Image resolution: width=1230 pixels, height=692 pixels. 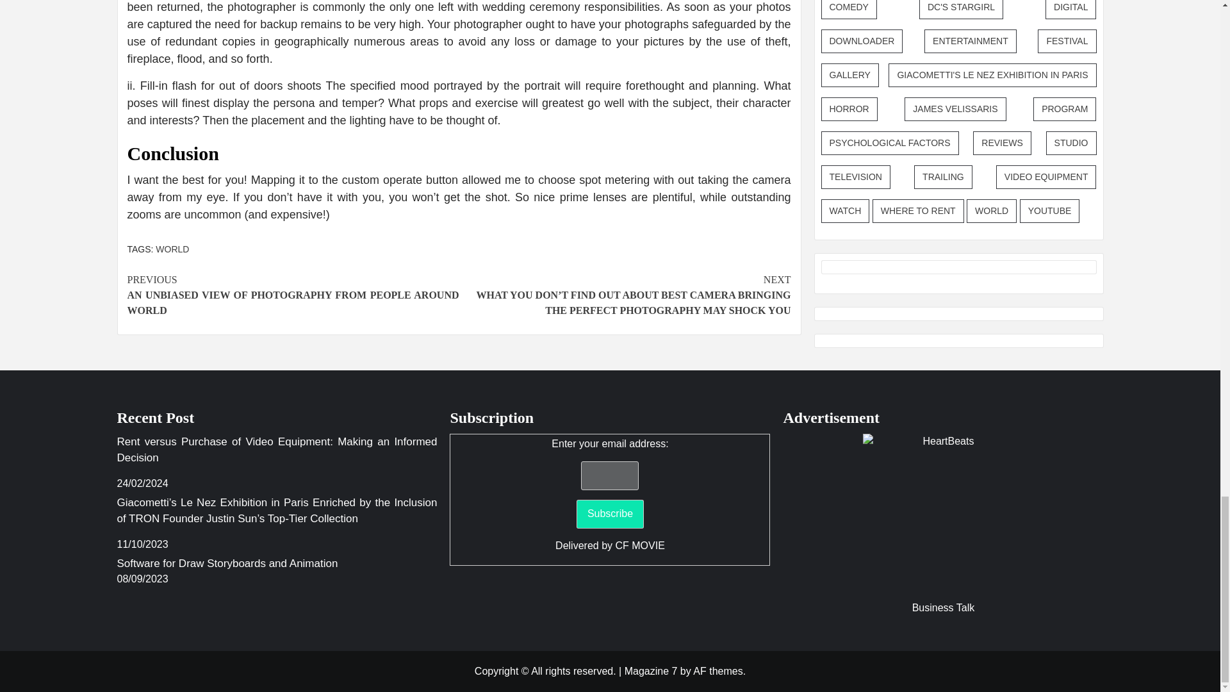 I want to click on Subscribe, so click(x=610, y=514).